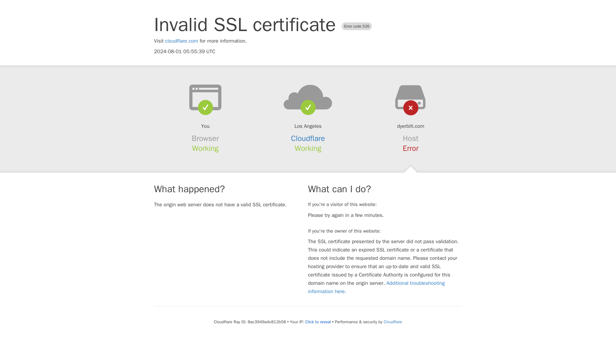 Image resolution: width=616 pixels, height=346 pixels. What do you see at coordinates (318, 322) in the screenshot?
I see `Click to reveal` at bounding box center [318, 322].